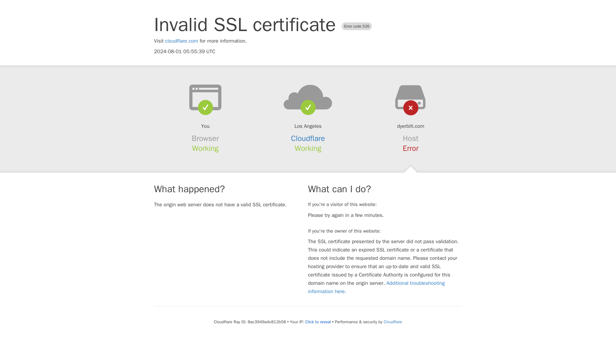 Image resolution: width=616 pixels, height=346 pixels. What do you see at coordinates (318, 322) in the screenshot?
I see `Click to reveal` at bounding box center [318, 322].